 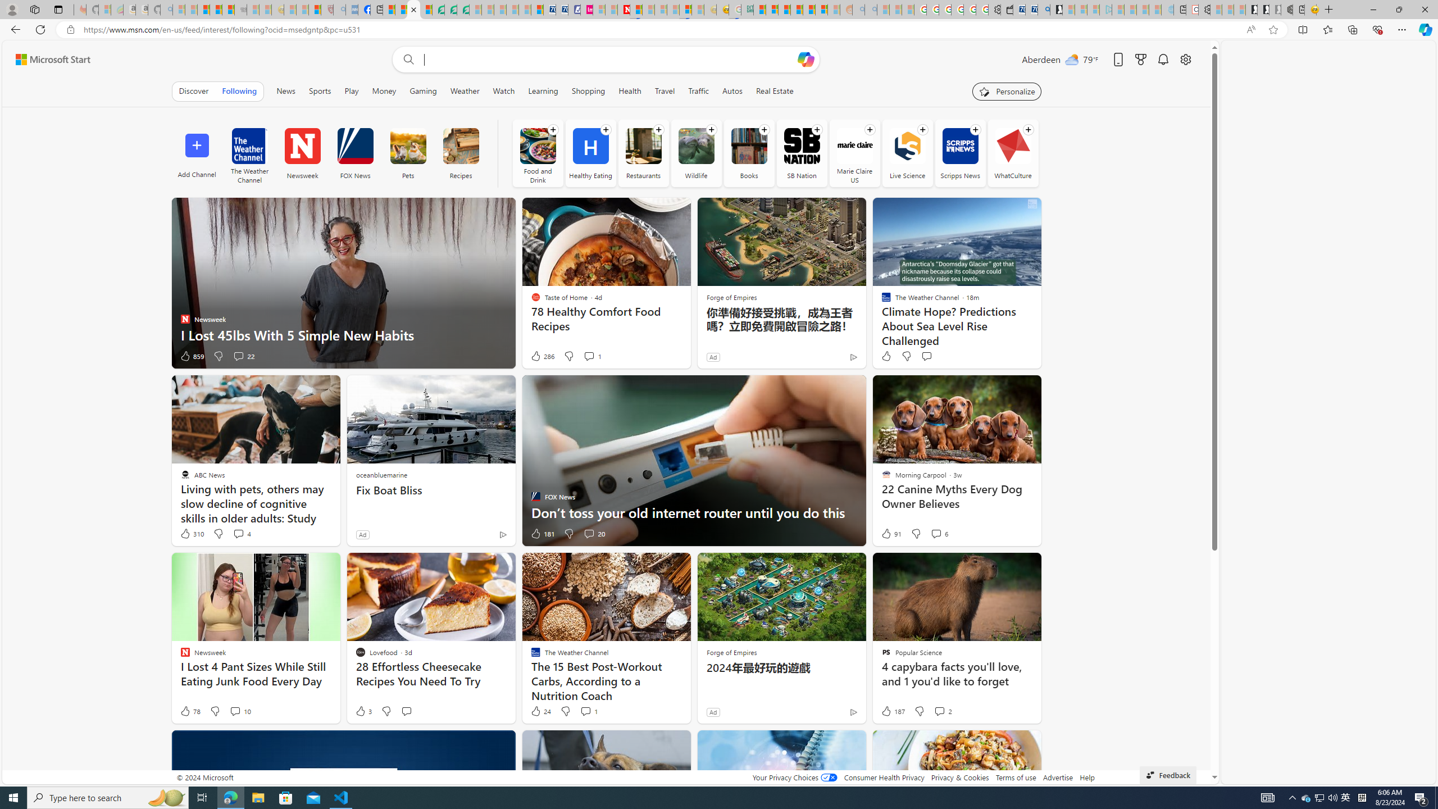 What do you see at coordinates (643, 153) in the screenshot?
I see `Restaurants` at bounding box center [643, 153].